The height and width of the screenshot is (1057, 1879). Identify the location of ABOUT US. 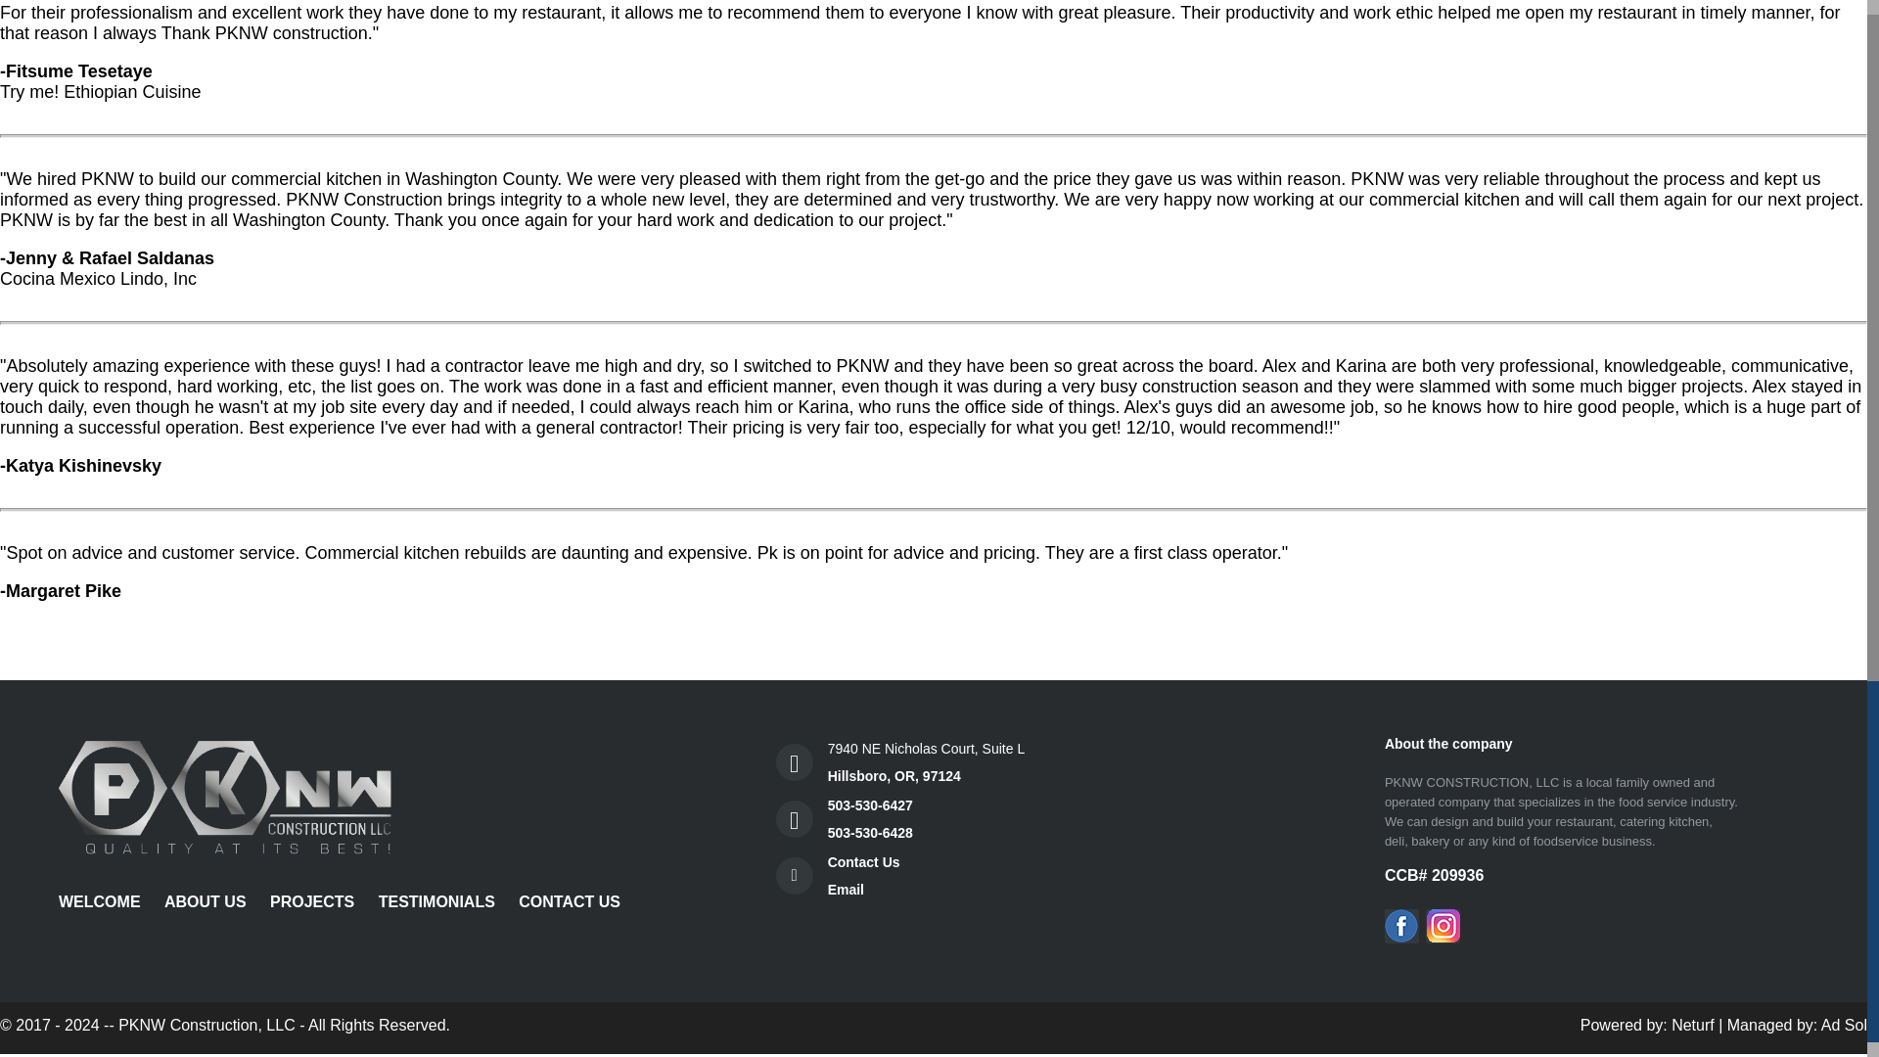
(99, 902).